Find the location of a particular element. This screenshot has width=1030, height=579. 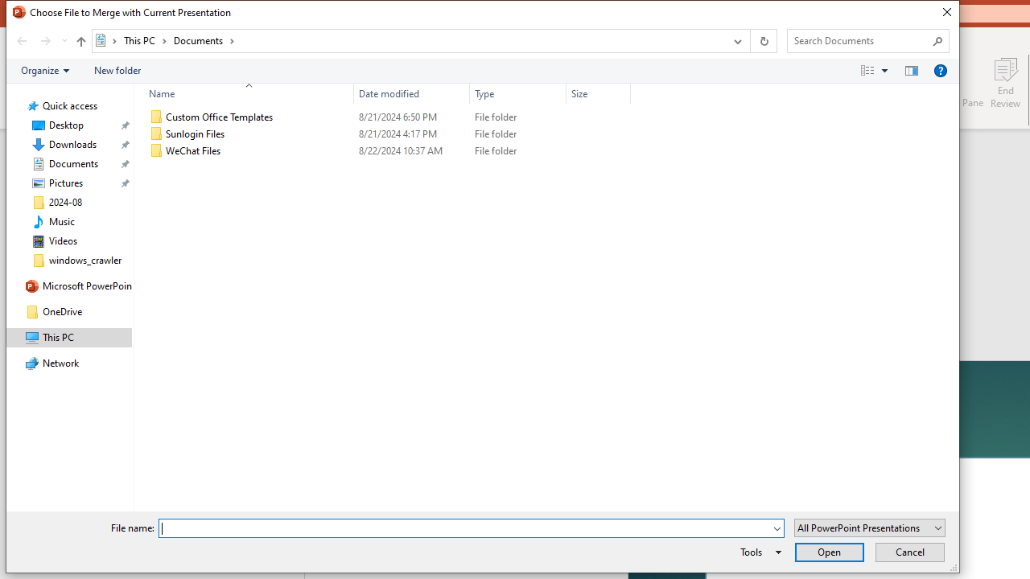

Name is located at coordinates (245, 93).